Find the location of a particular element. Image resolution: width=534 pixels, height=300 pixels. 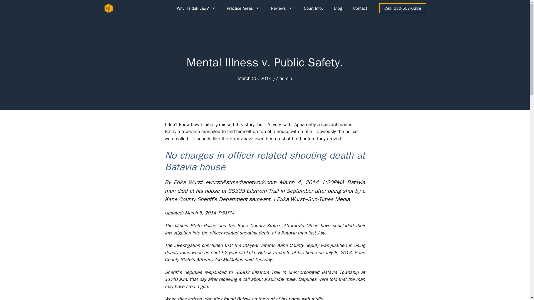

Court Info. is located at coordinates (314, 8).